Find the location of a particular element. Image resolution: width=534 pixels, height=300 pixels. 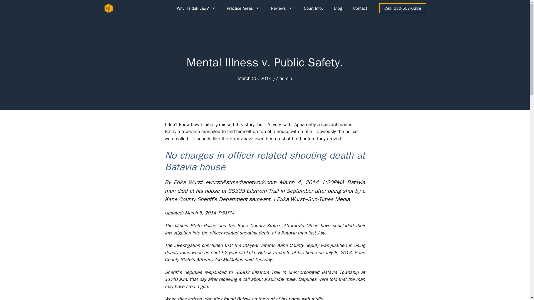

Court Info. is located at coordinates (314, 8).